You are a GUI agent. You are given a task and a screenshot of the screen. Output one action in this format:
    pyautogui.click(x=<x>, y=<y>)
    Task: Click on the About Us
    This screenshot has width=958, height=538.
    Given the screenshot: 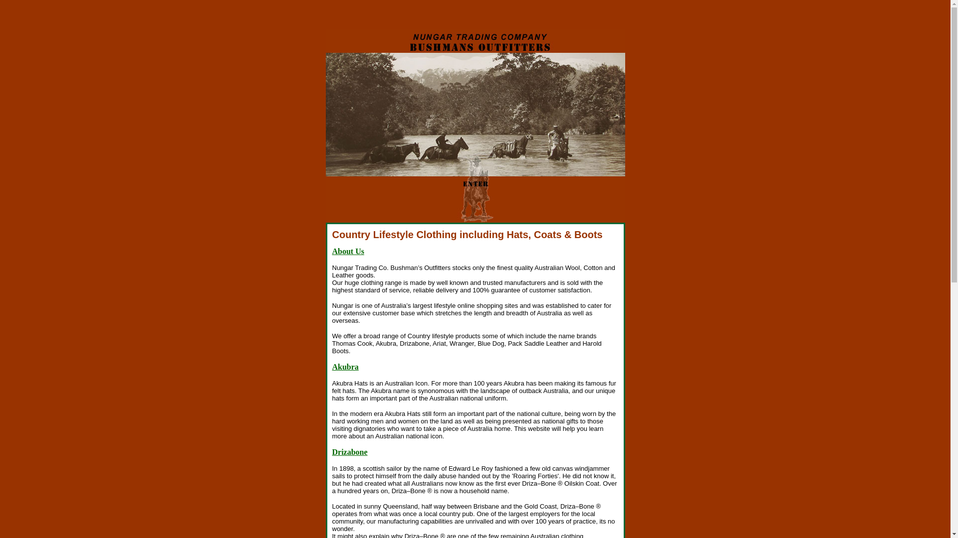 What is the action you would take?
    pyautogui.click(x=348, y=251)
    